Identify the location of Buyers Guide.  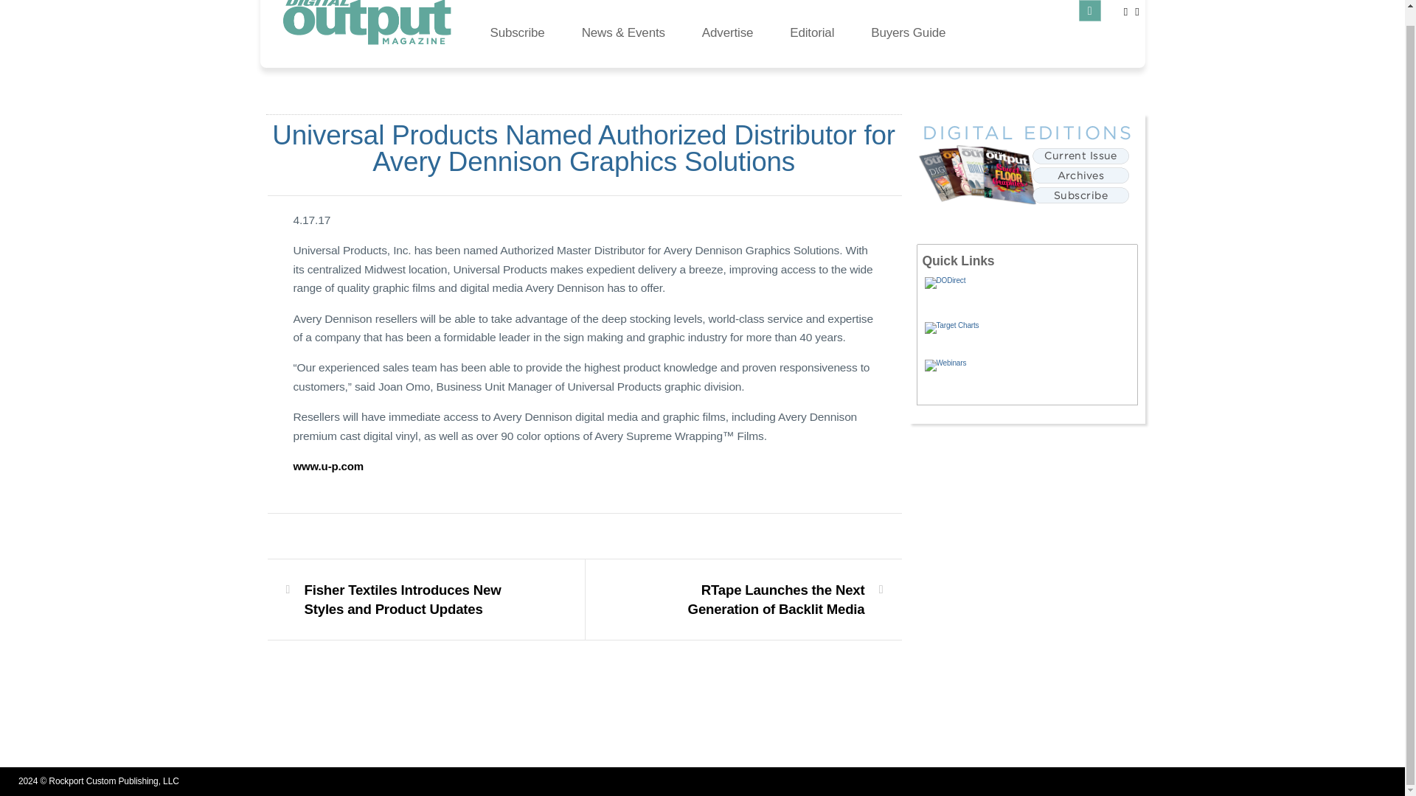
(908, 31).